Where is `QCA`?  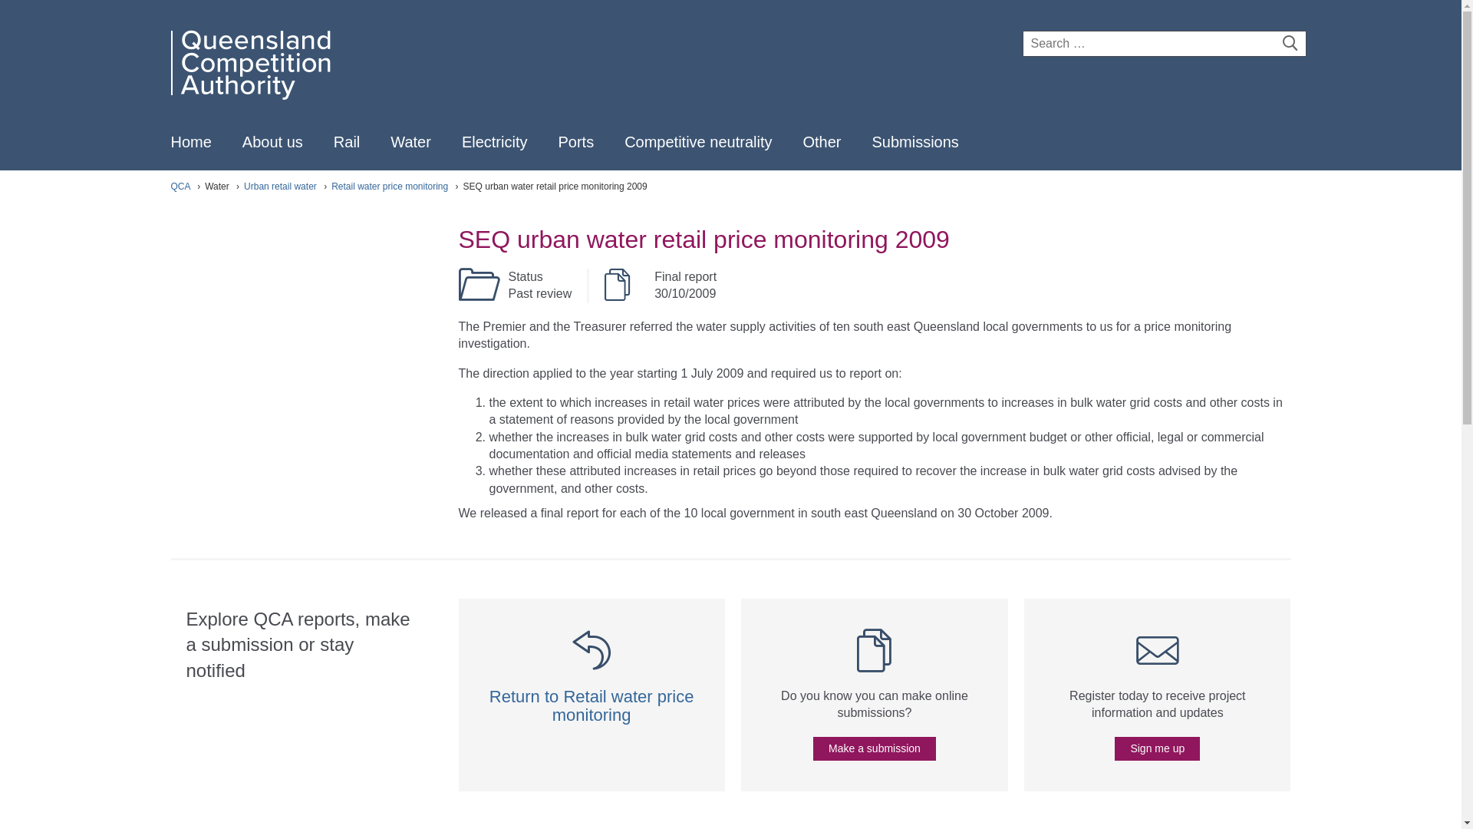
QCA is located at coordinates (250, 63).